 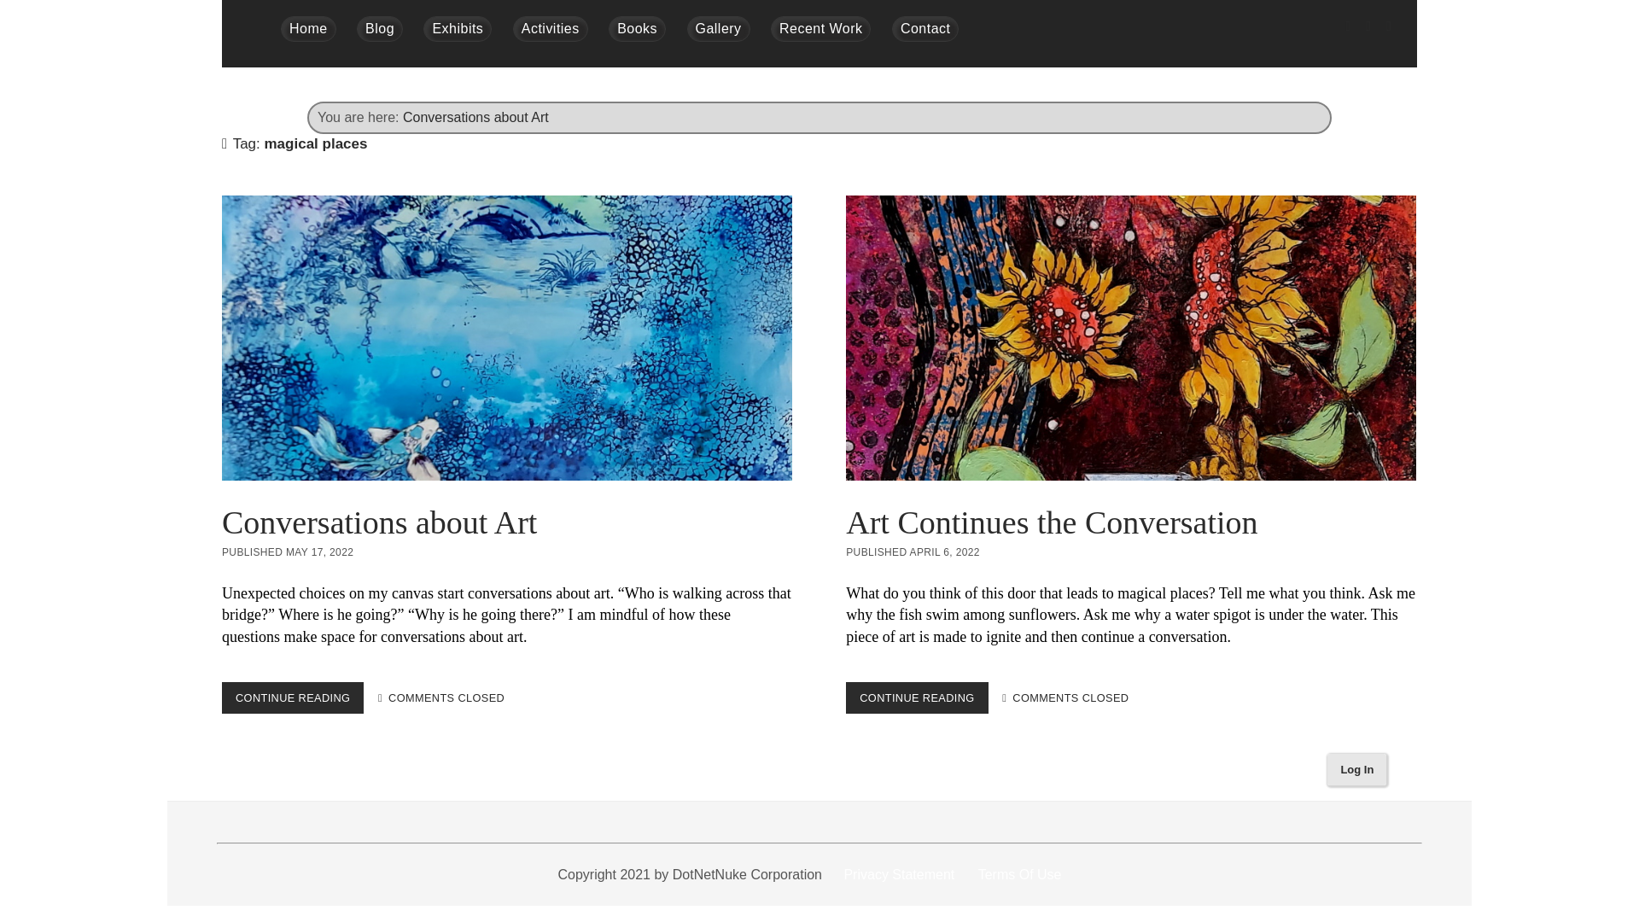 I want to click on Books, so click(x=637, y=29).